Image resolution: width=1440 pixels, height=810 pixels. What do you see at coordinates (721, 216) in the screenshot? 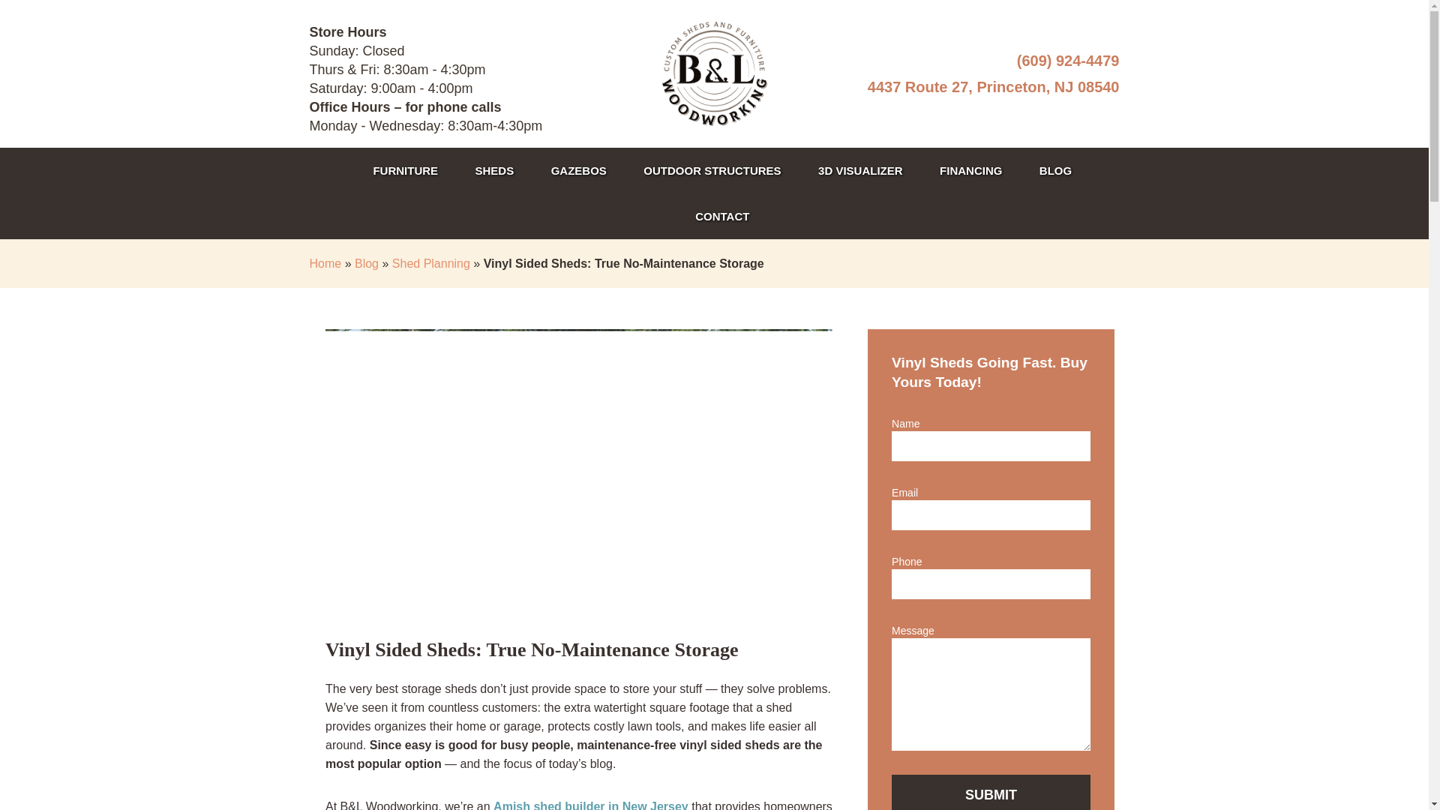
I see `CONTACT` at bounding box center [721, 216].